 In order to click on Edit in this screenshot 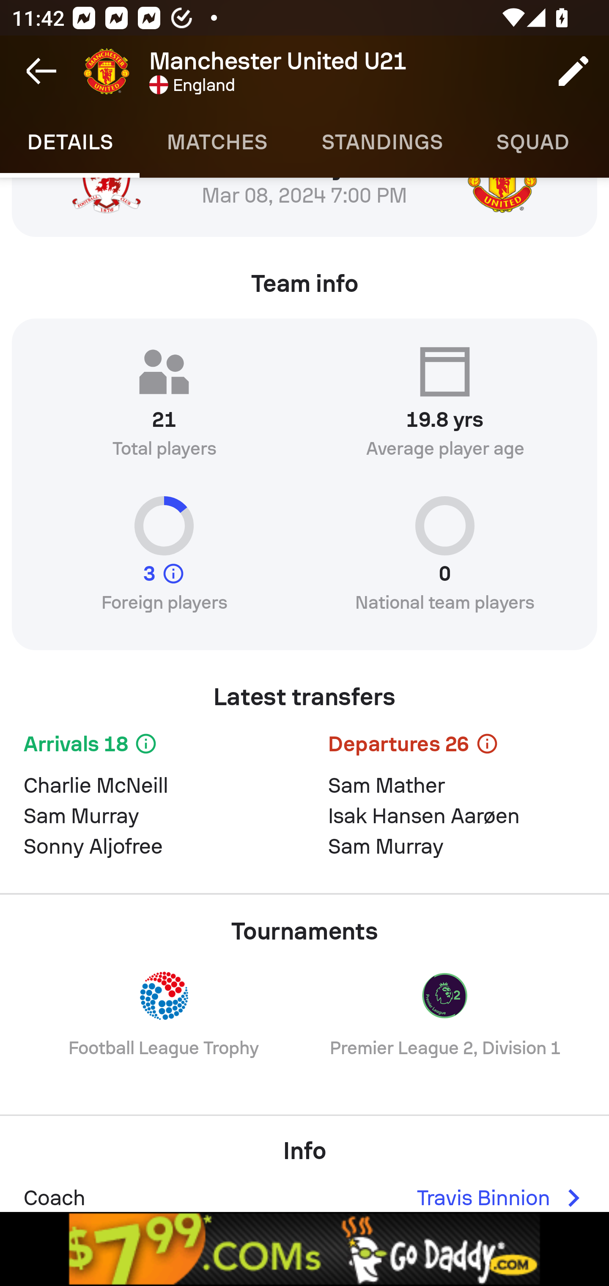, I will do `click(573, 71)`.